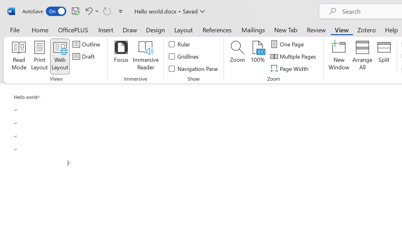  Describe the element at coordinates (19, 56) in the screenshot. I see `Read Mode` at that location.